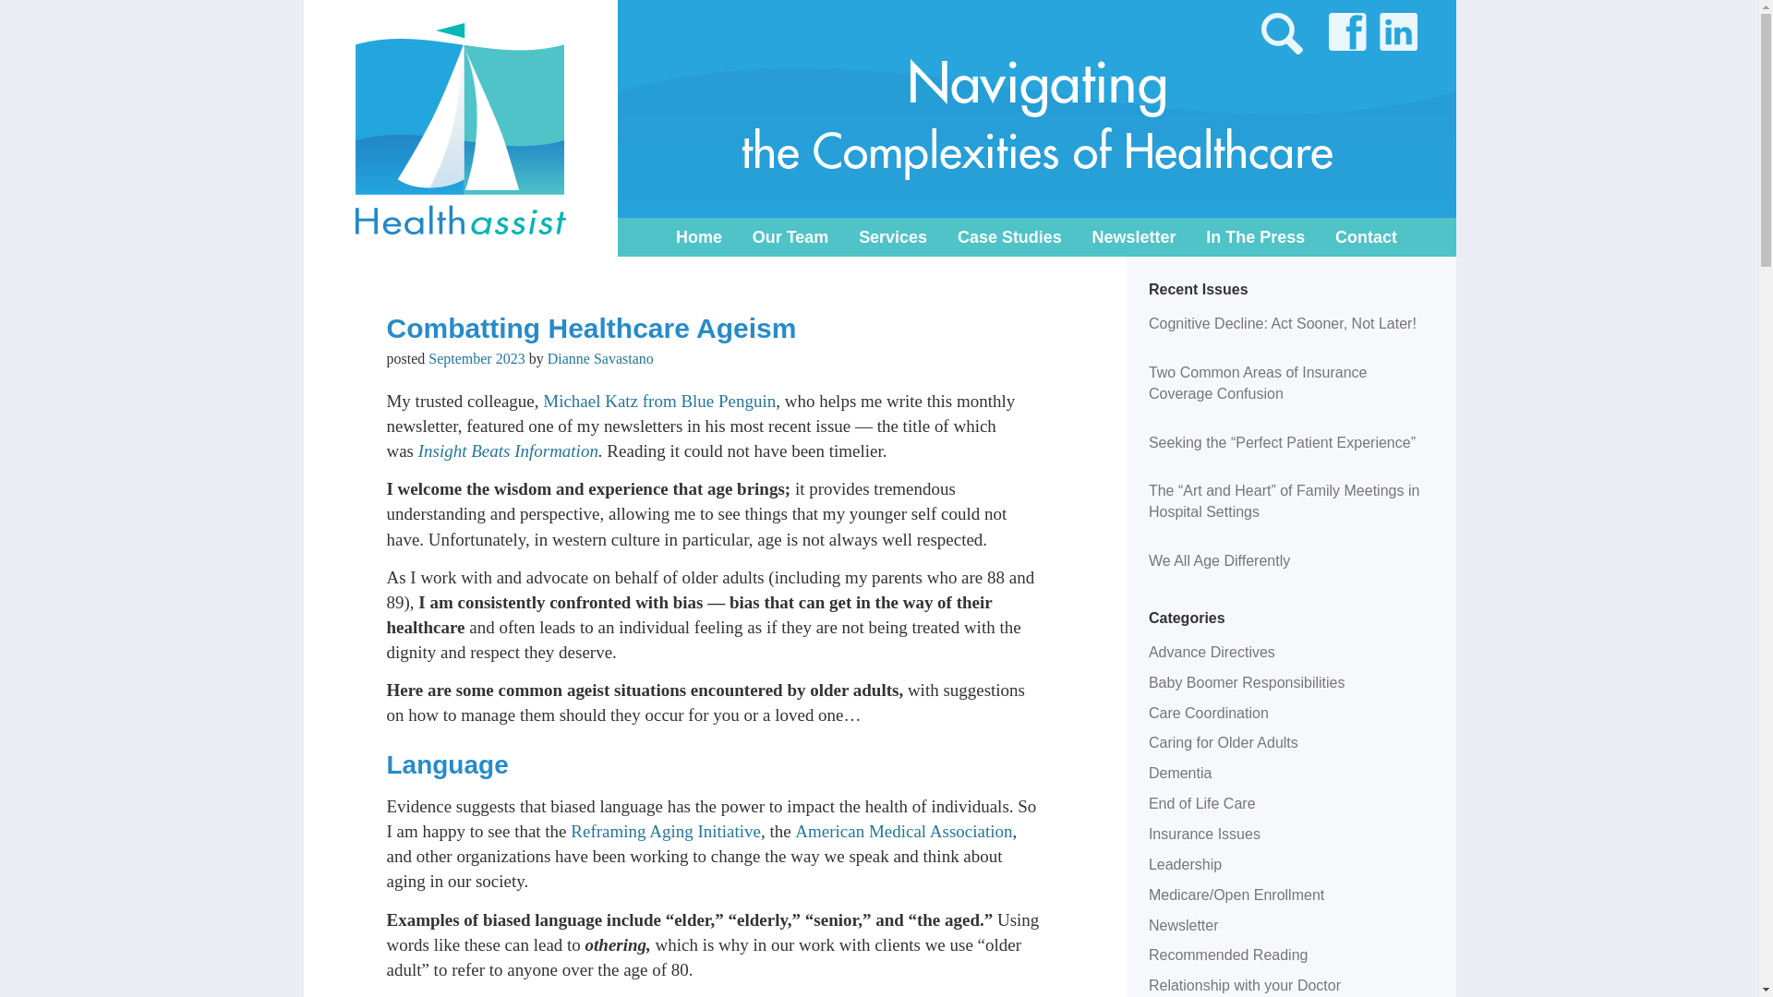  I want to click on American Medical Association, so click(903, 831).